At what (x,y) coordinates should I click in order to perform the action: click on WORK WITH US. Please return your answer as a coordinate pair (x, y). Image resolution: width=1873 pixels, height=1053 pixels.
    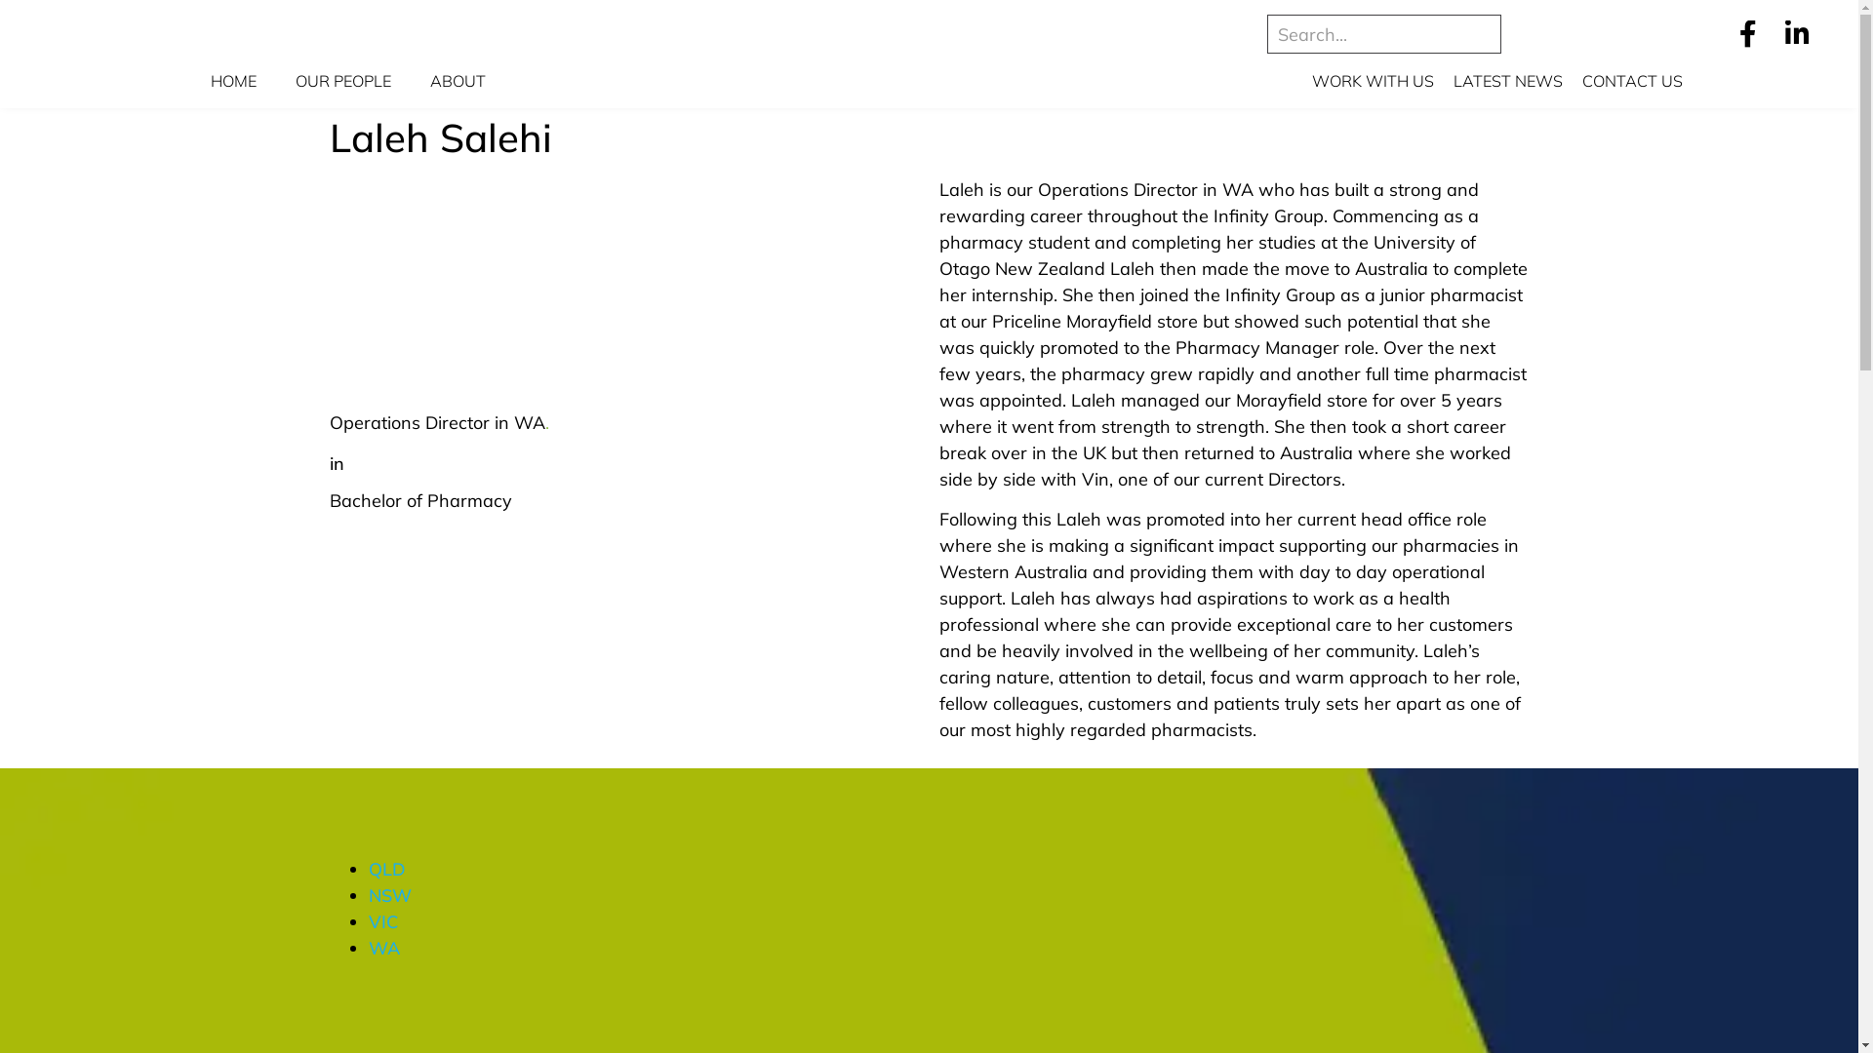
    Looking at the image, I should click on (1374, 81).